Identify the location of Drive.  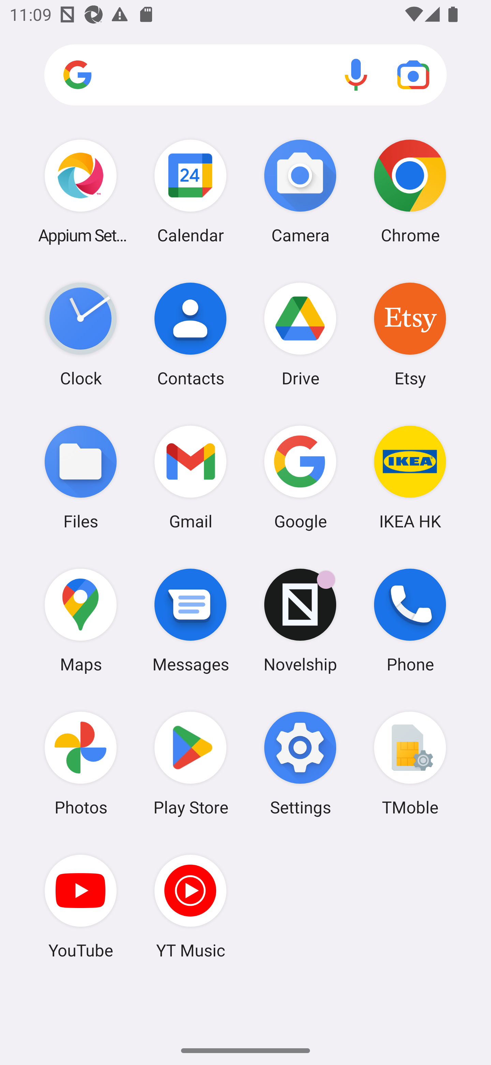
(300, 334).